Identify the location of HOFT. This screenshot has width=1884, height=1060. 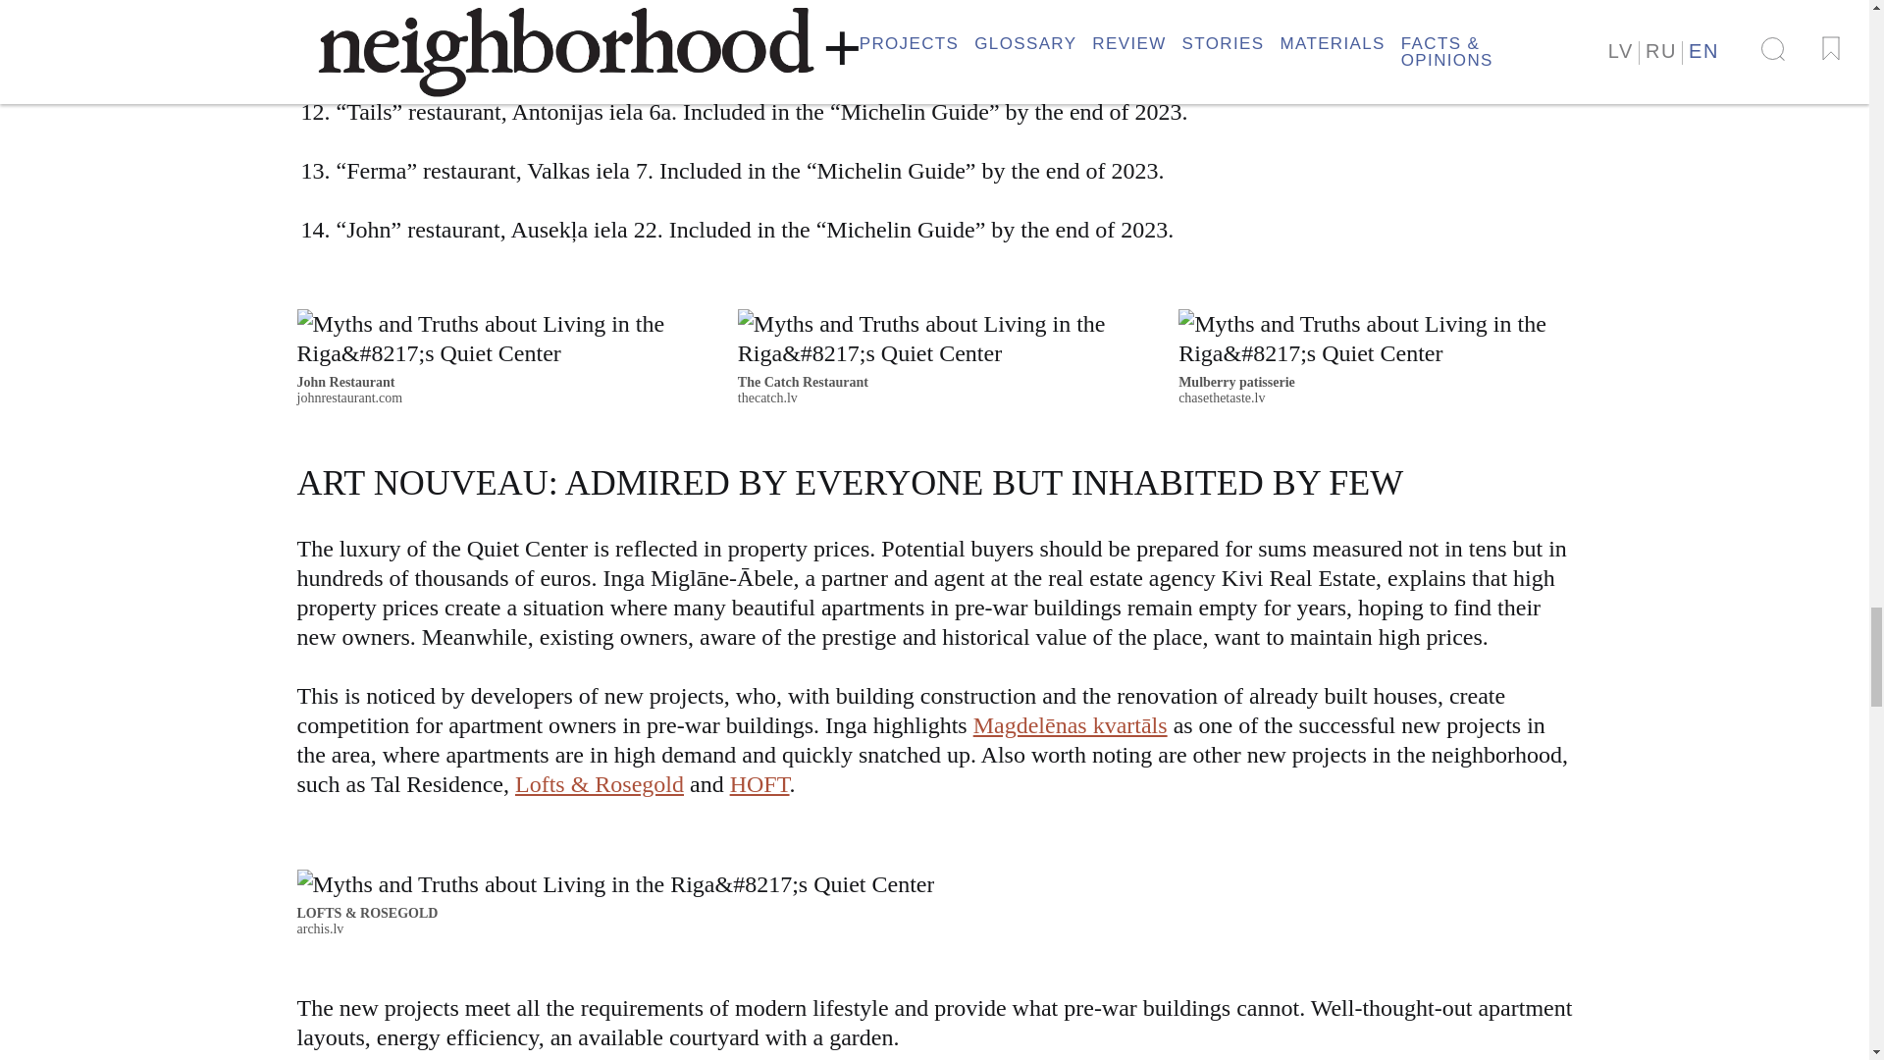
(759, 784).